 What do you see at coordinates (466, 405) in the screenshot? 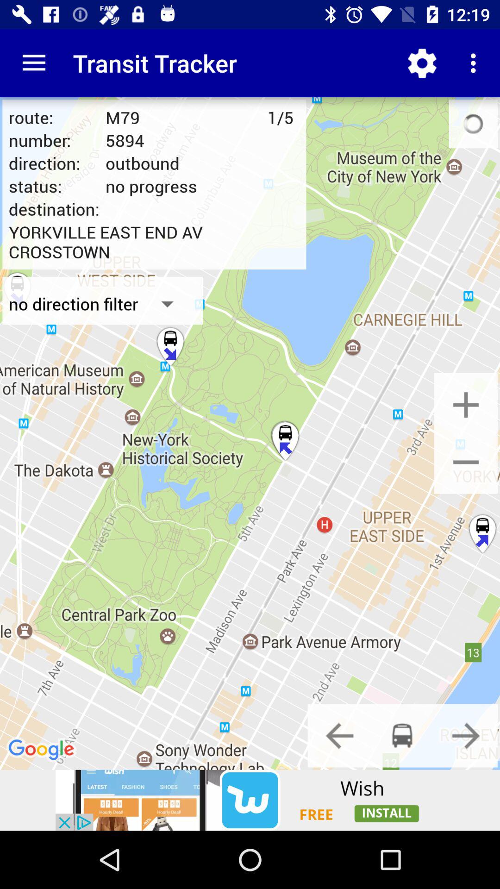
I see `go to increase` at bounding box center [466, 405].